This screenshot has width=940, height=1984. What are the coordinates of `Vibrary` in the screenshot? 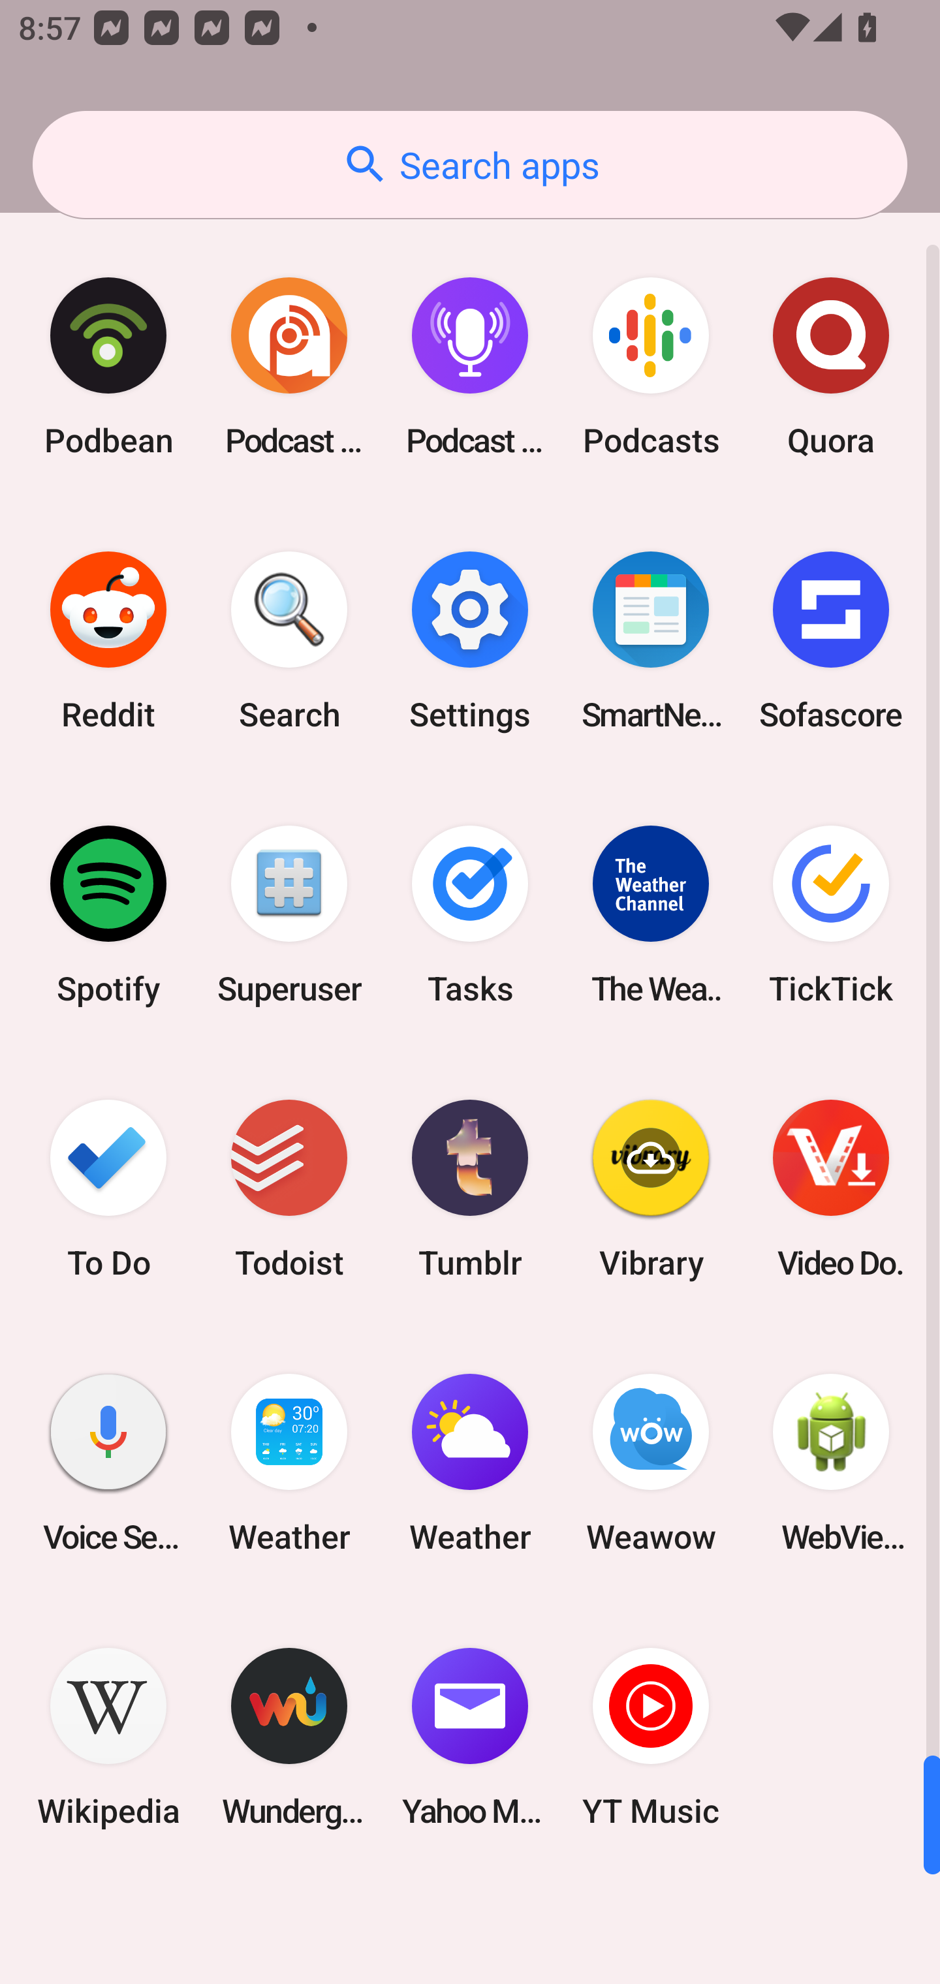 It's located at (650, 1188).